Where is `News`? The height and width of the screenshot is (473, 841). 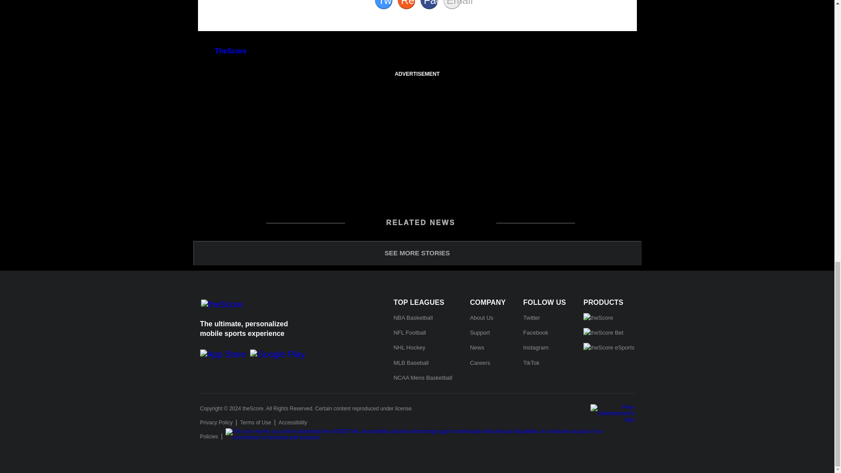
News is located at coordinates (477, 348).